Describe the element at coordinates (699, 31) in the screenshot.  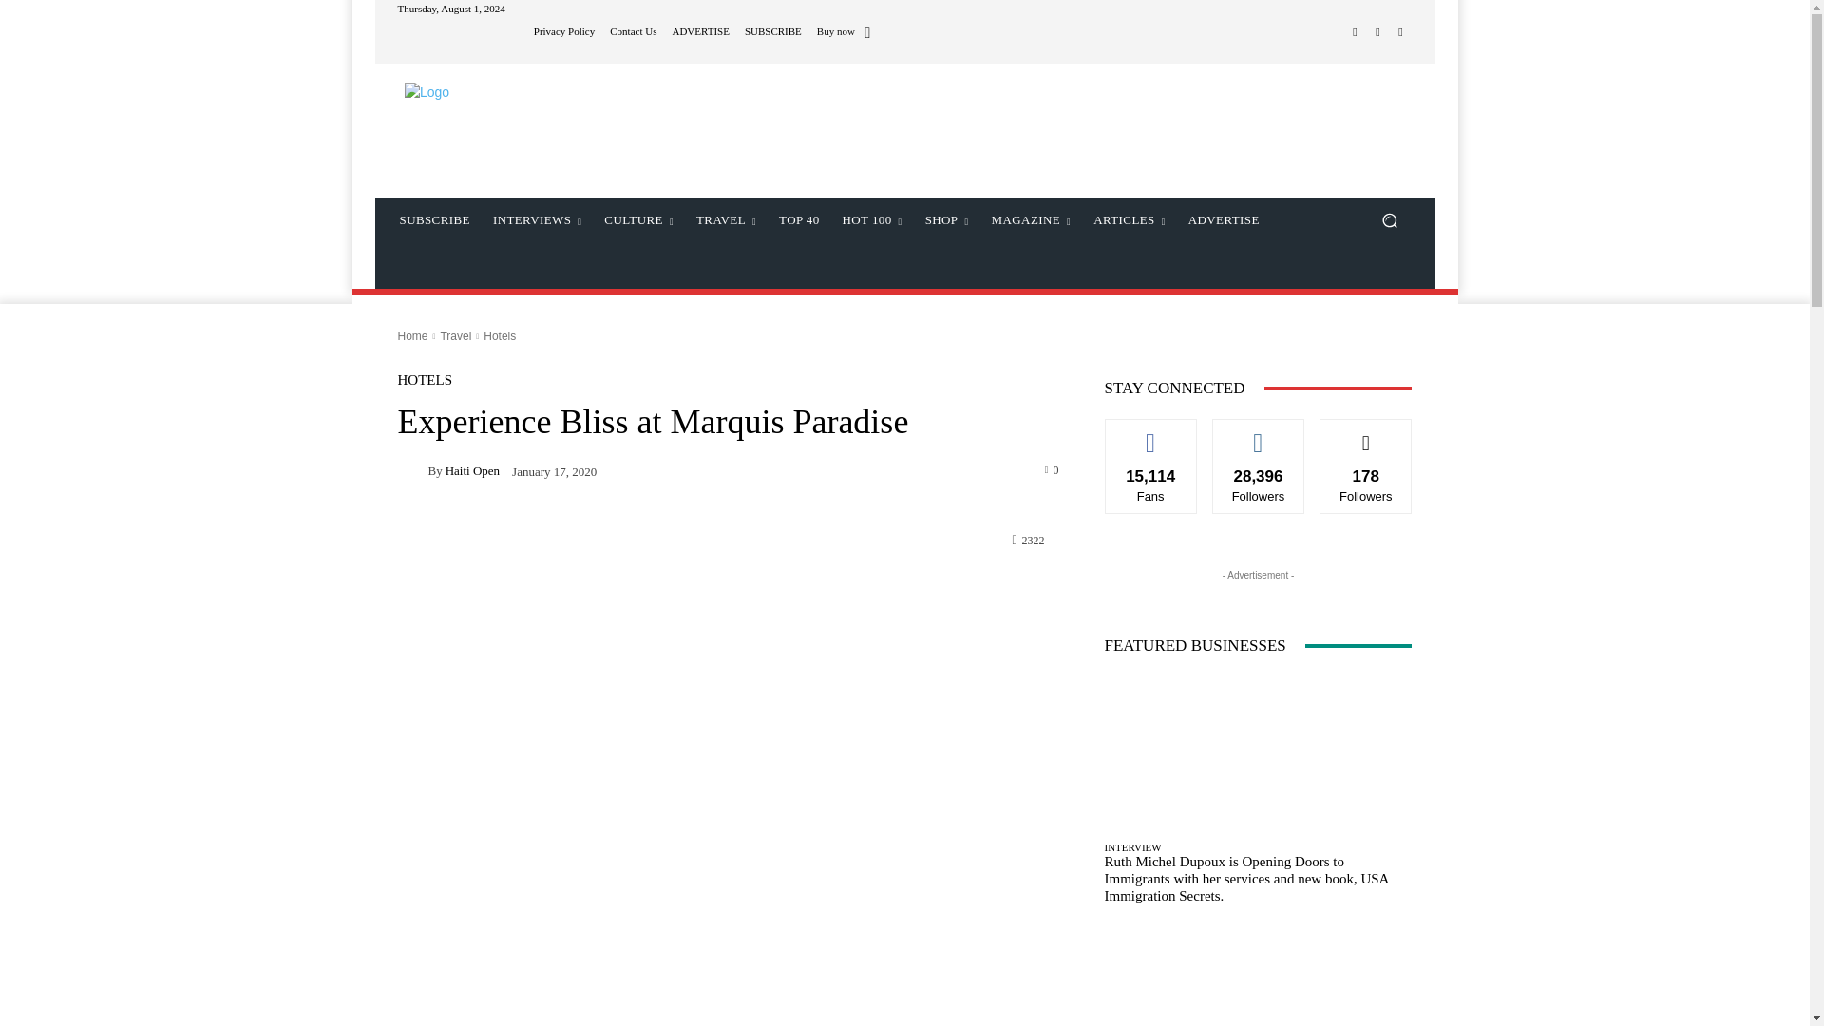
I see `ADVERTISE` at that location.